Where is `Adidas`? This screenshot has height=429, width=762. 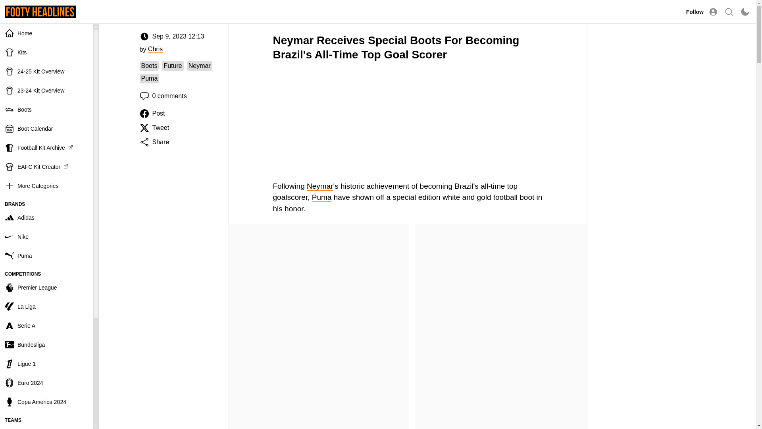 Adidas is located at coordinates (46, 218).